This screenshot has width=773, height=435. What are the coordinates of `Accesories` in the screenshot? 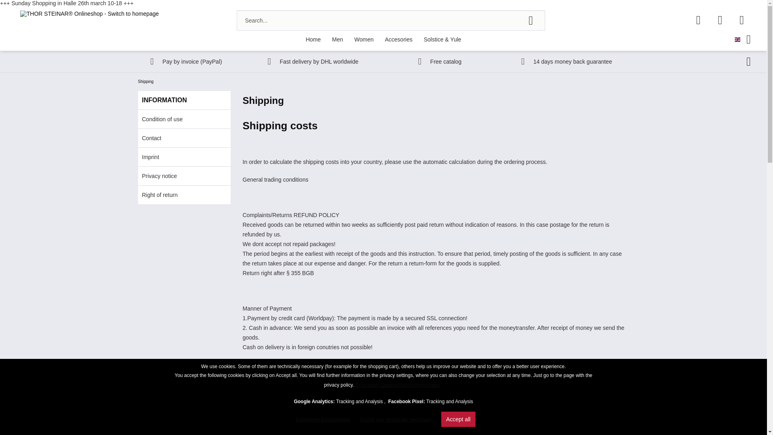 It's located at (399, 39).